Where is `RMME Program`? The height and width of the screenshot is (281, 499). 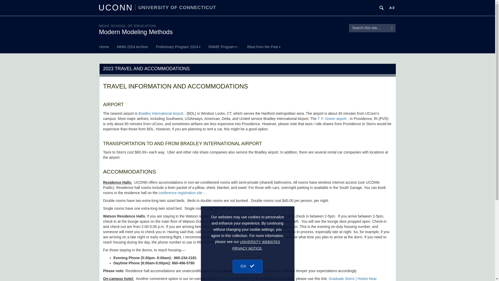
RMME Program is located at coordinates (224, 47).